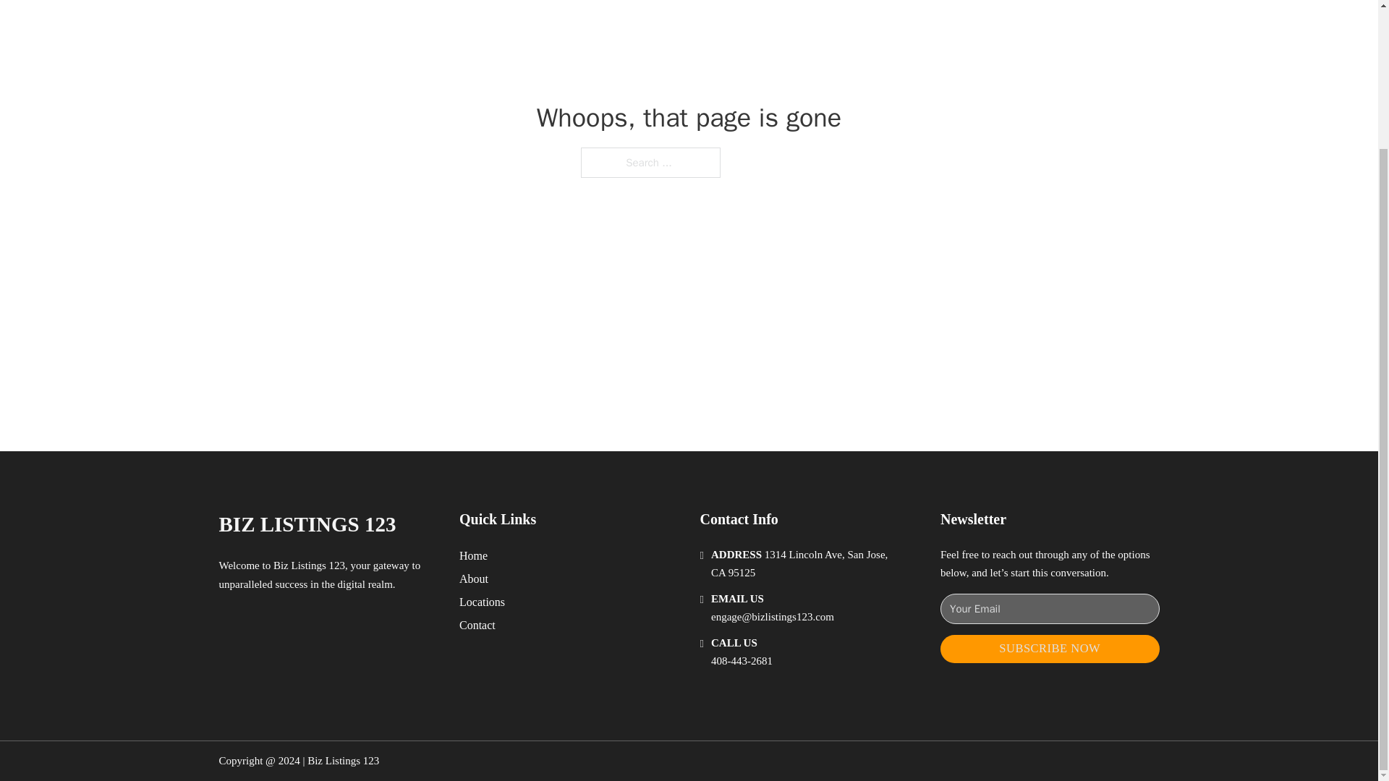  Describe the element at coordinates (482, 602) in the screenshot. I see `Locations` at that location.